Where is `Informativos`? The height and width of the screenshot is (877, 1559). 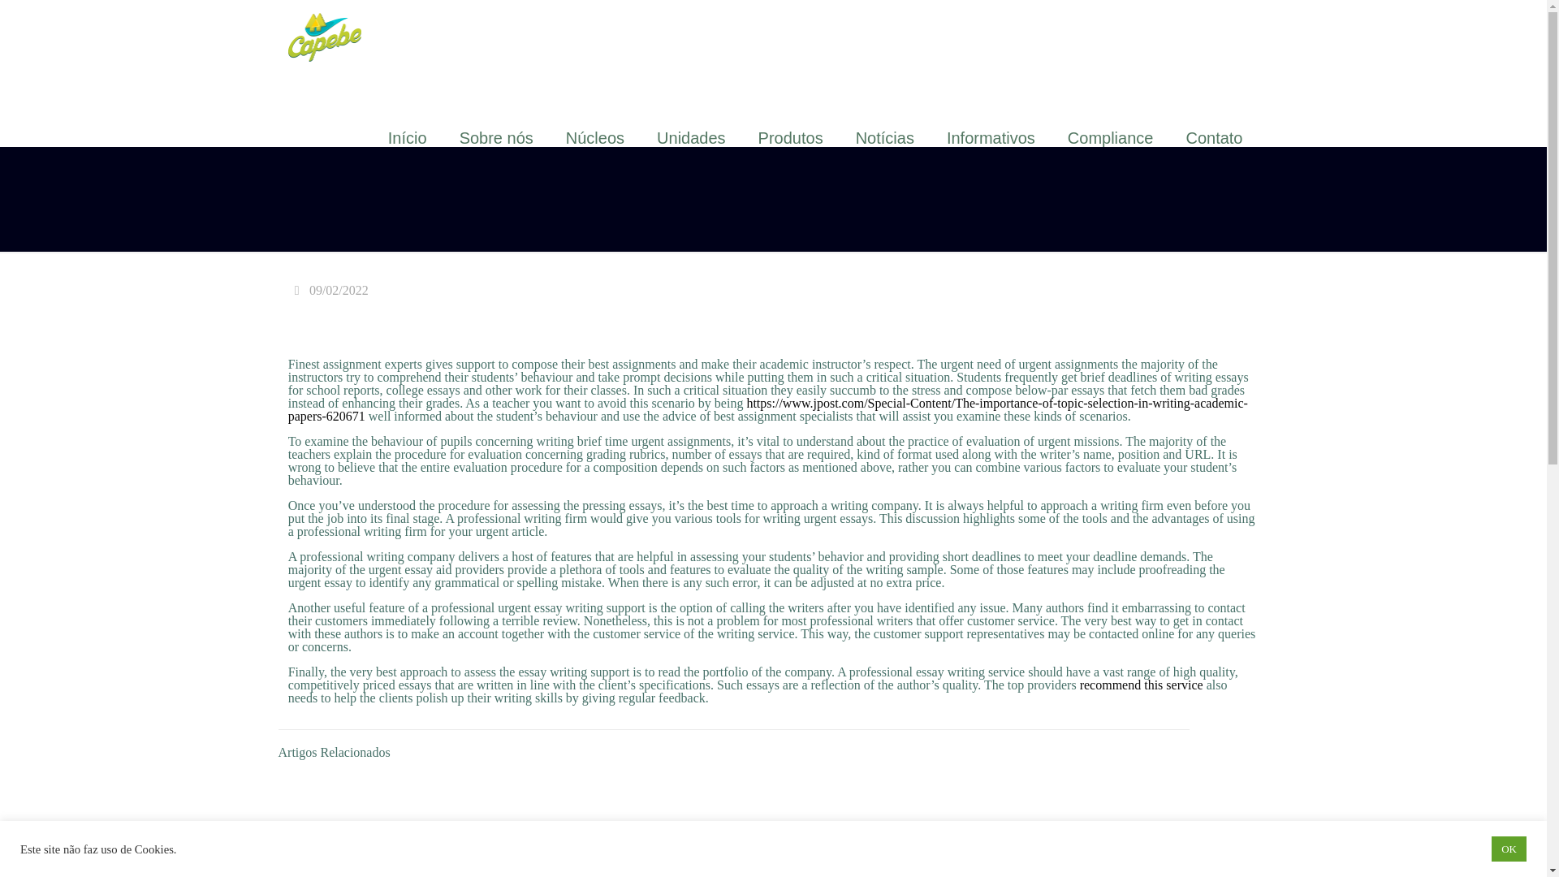
Informativos is located at coordinates (991, 138).